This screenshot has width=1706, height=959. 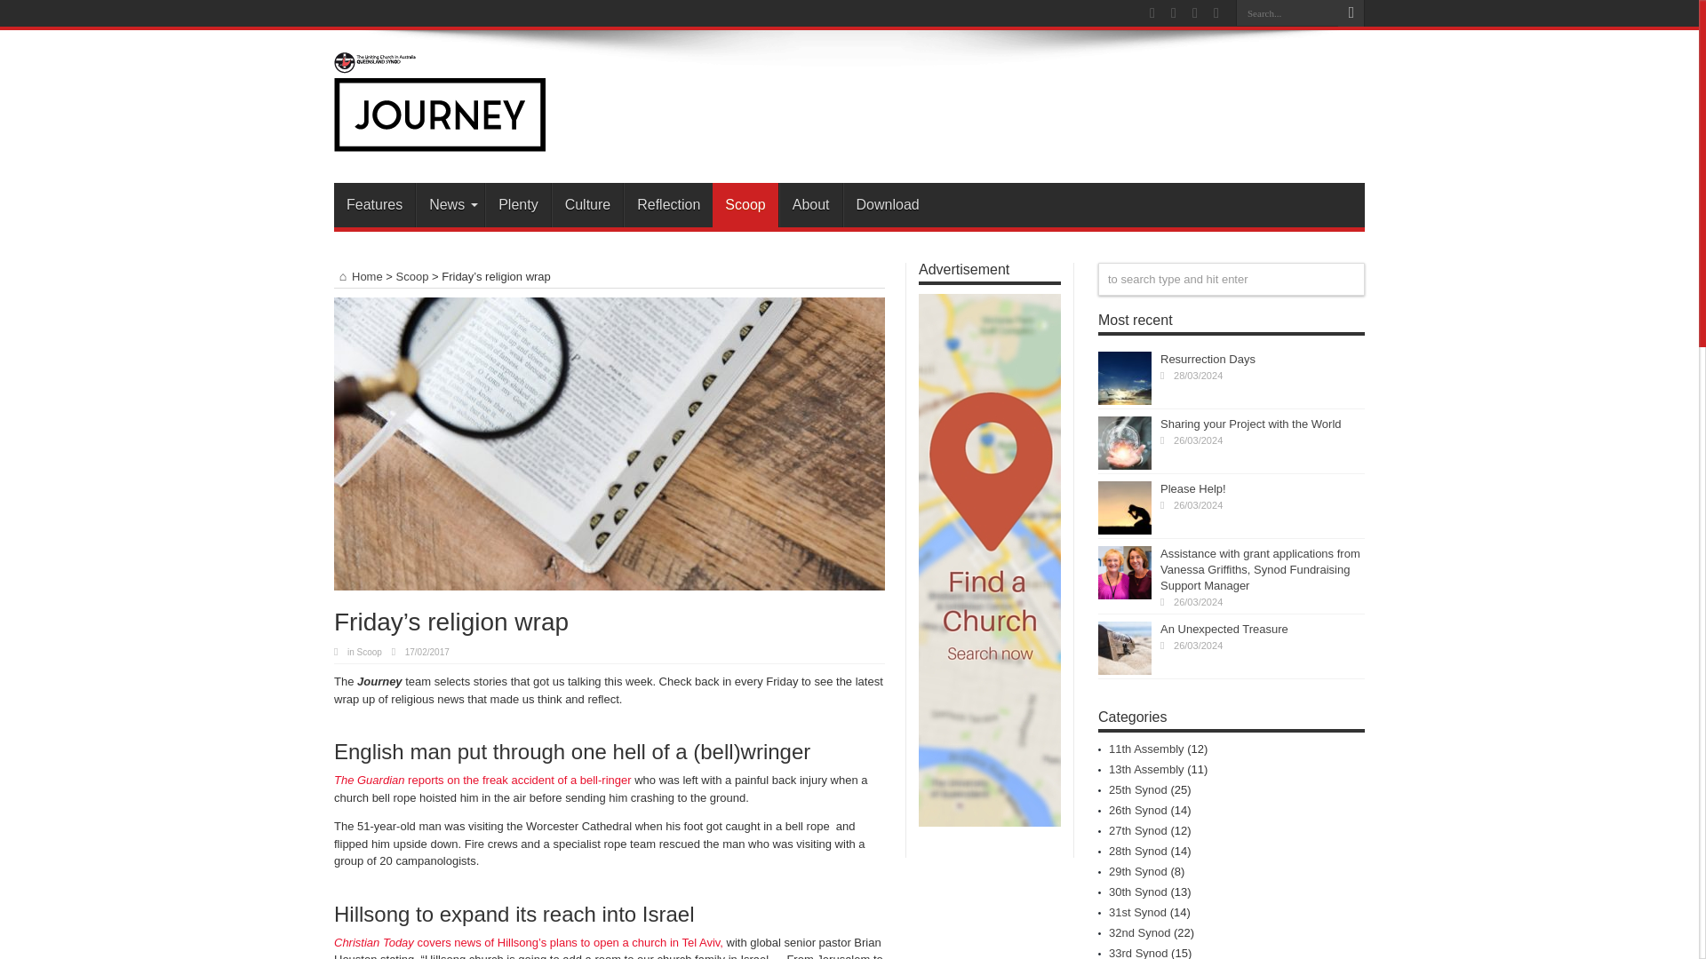 What do you see at coordinates (440, 139) in the screenshot?
I see `JourneyOnline` at bounding box center [440, 139].